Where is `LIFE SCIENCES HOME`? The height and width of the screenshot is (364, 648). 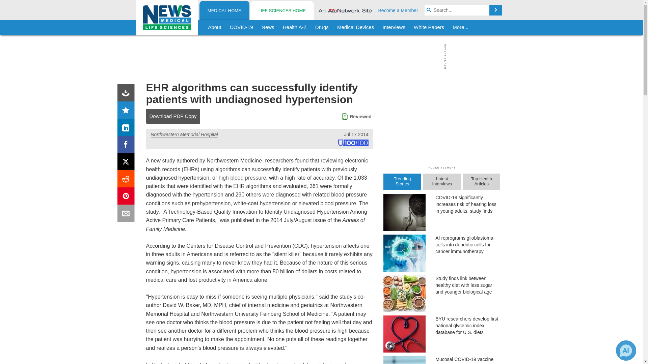 LIFE SCIENCES HOME is located at coordinates (282, 11).